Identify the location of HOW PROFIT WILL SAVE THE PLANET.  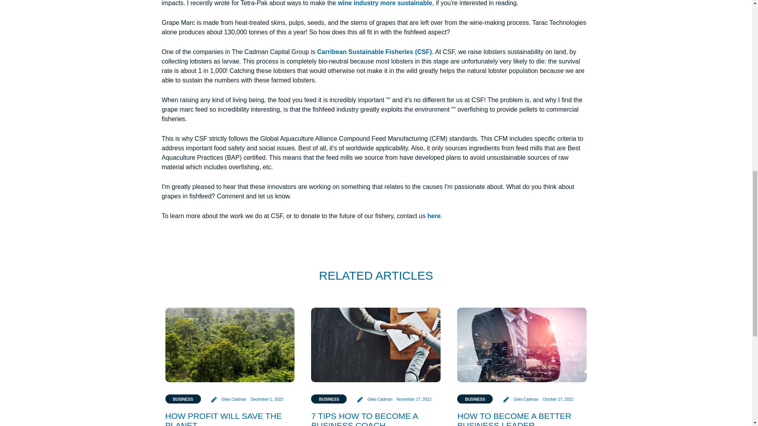
(223, 419).